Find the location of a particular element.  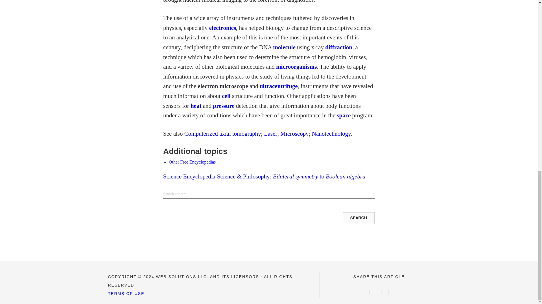

space is located at coordinates (344, 115).